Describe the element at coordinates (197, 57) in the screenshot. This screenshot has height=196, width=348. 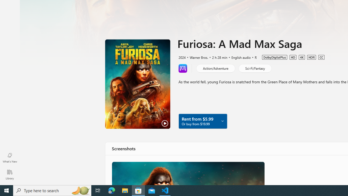
I see `Warner Bros.` at that location.